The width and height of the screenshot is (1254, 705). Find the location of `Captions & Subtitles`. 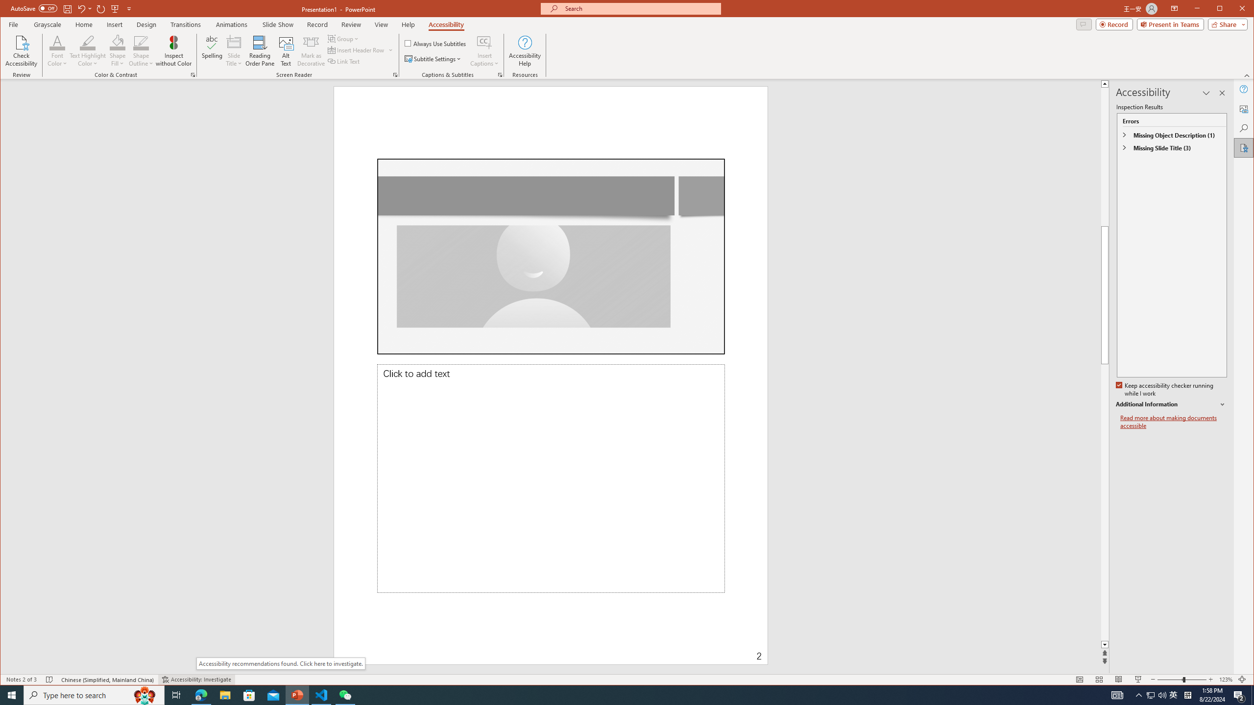

Captions & Subtitles is located at coordinates (500, 75).